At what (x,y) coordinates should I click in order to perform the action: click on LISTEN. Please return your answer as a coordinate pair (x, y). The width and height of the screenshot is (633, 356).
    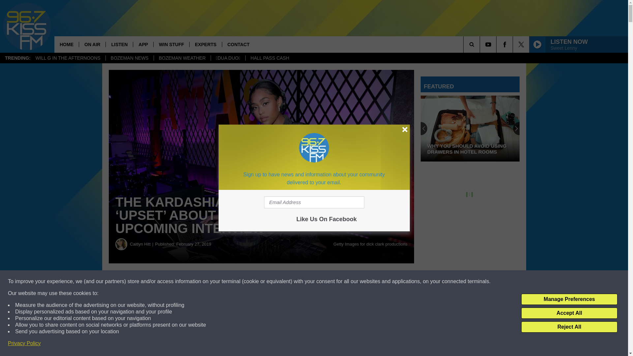
    Looking at the image, I should click on (119, 44).